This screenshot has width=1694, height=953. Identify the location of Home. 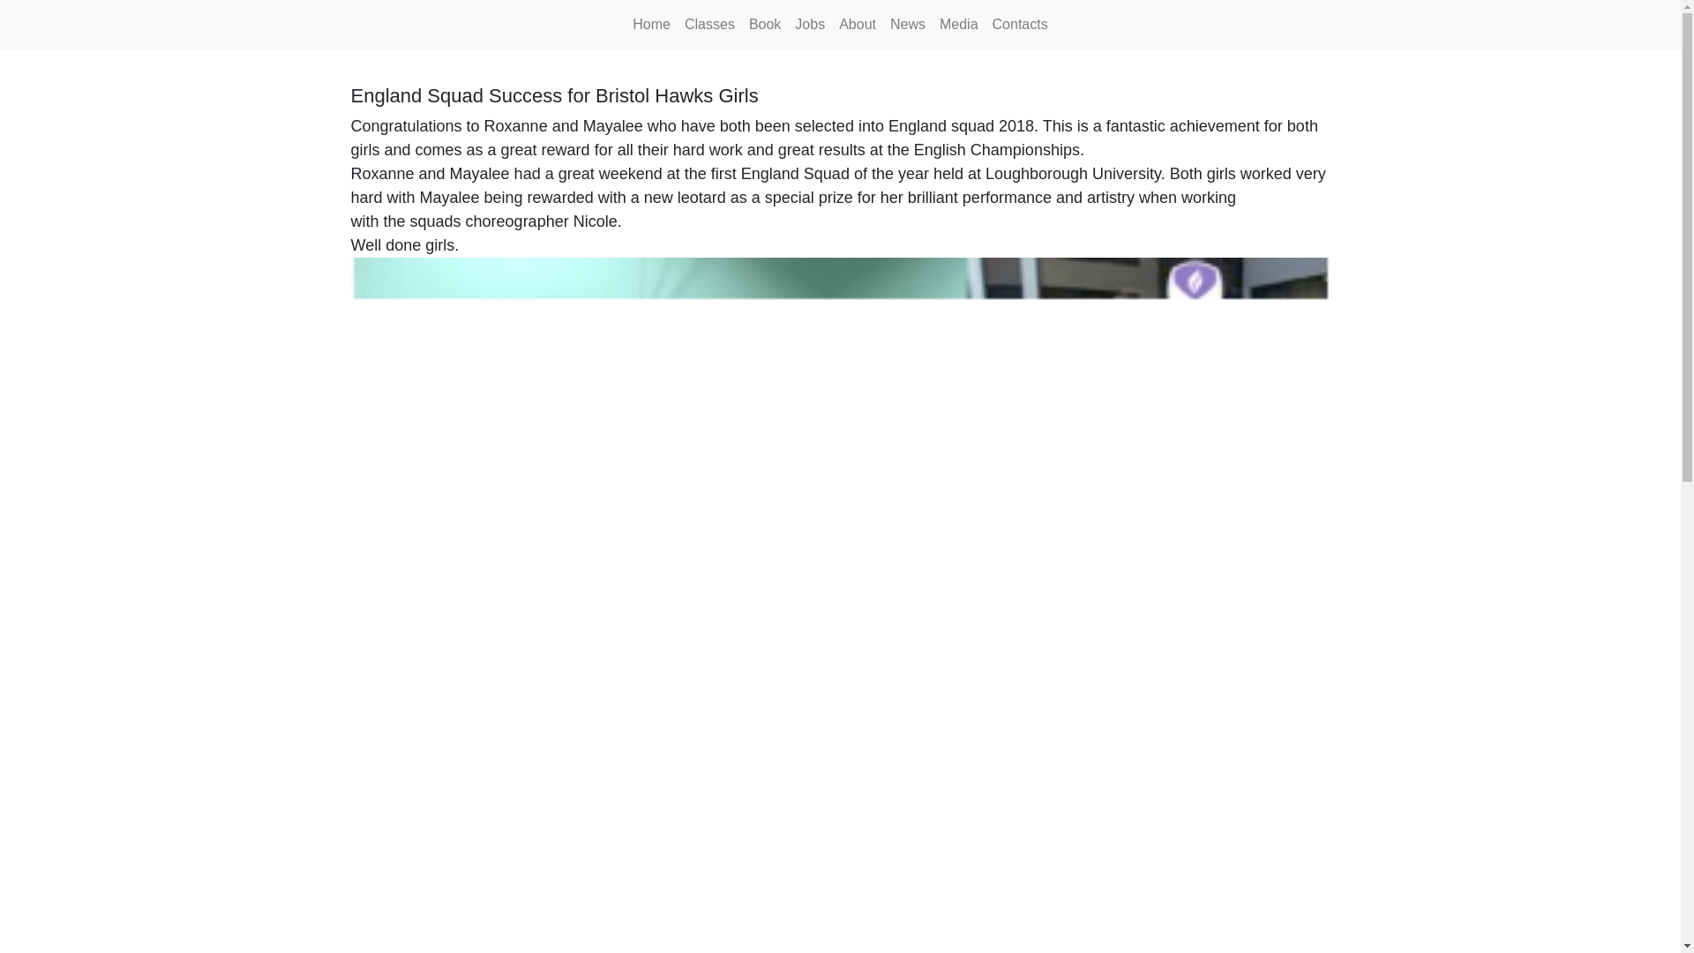
(651, 24).